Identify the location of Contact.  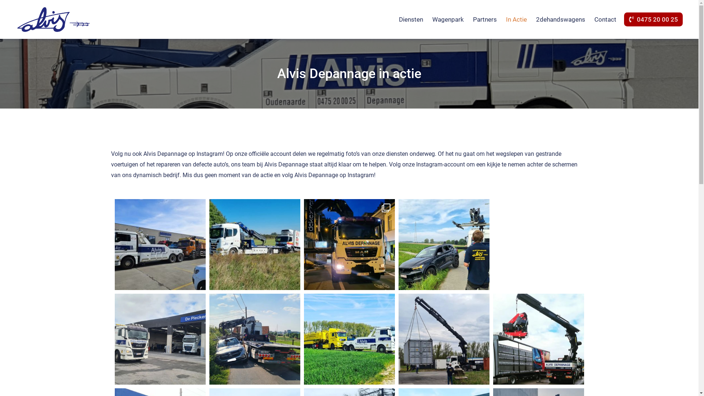
(605, 19).